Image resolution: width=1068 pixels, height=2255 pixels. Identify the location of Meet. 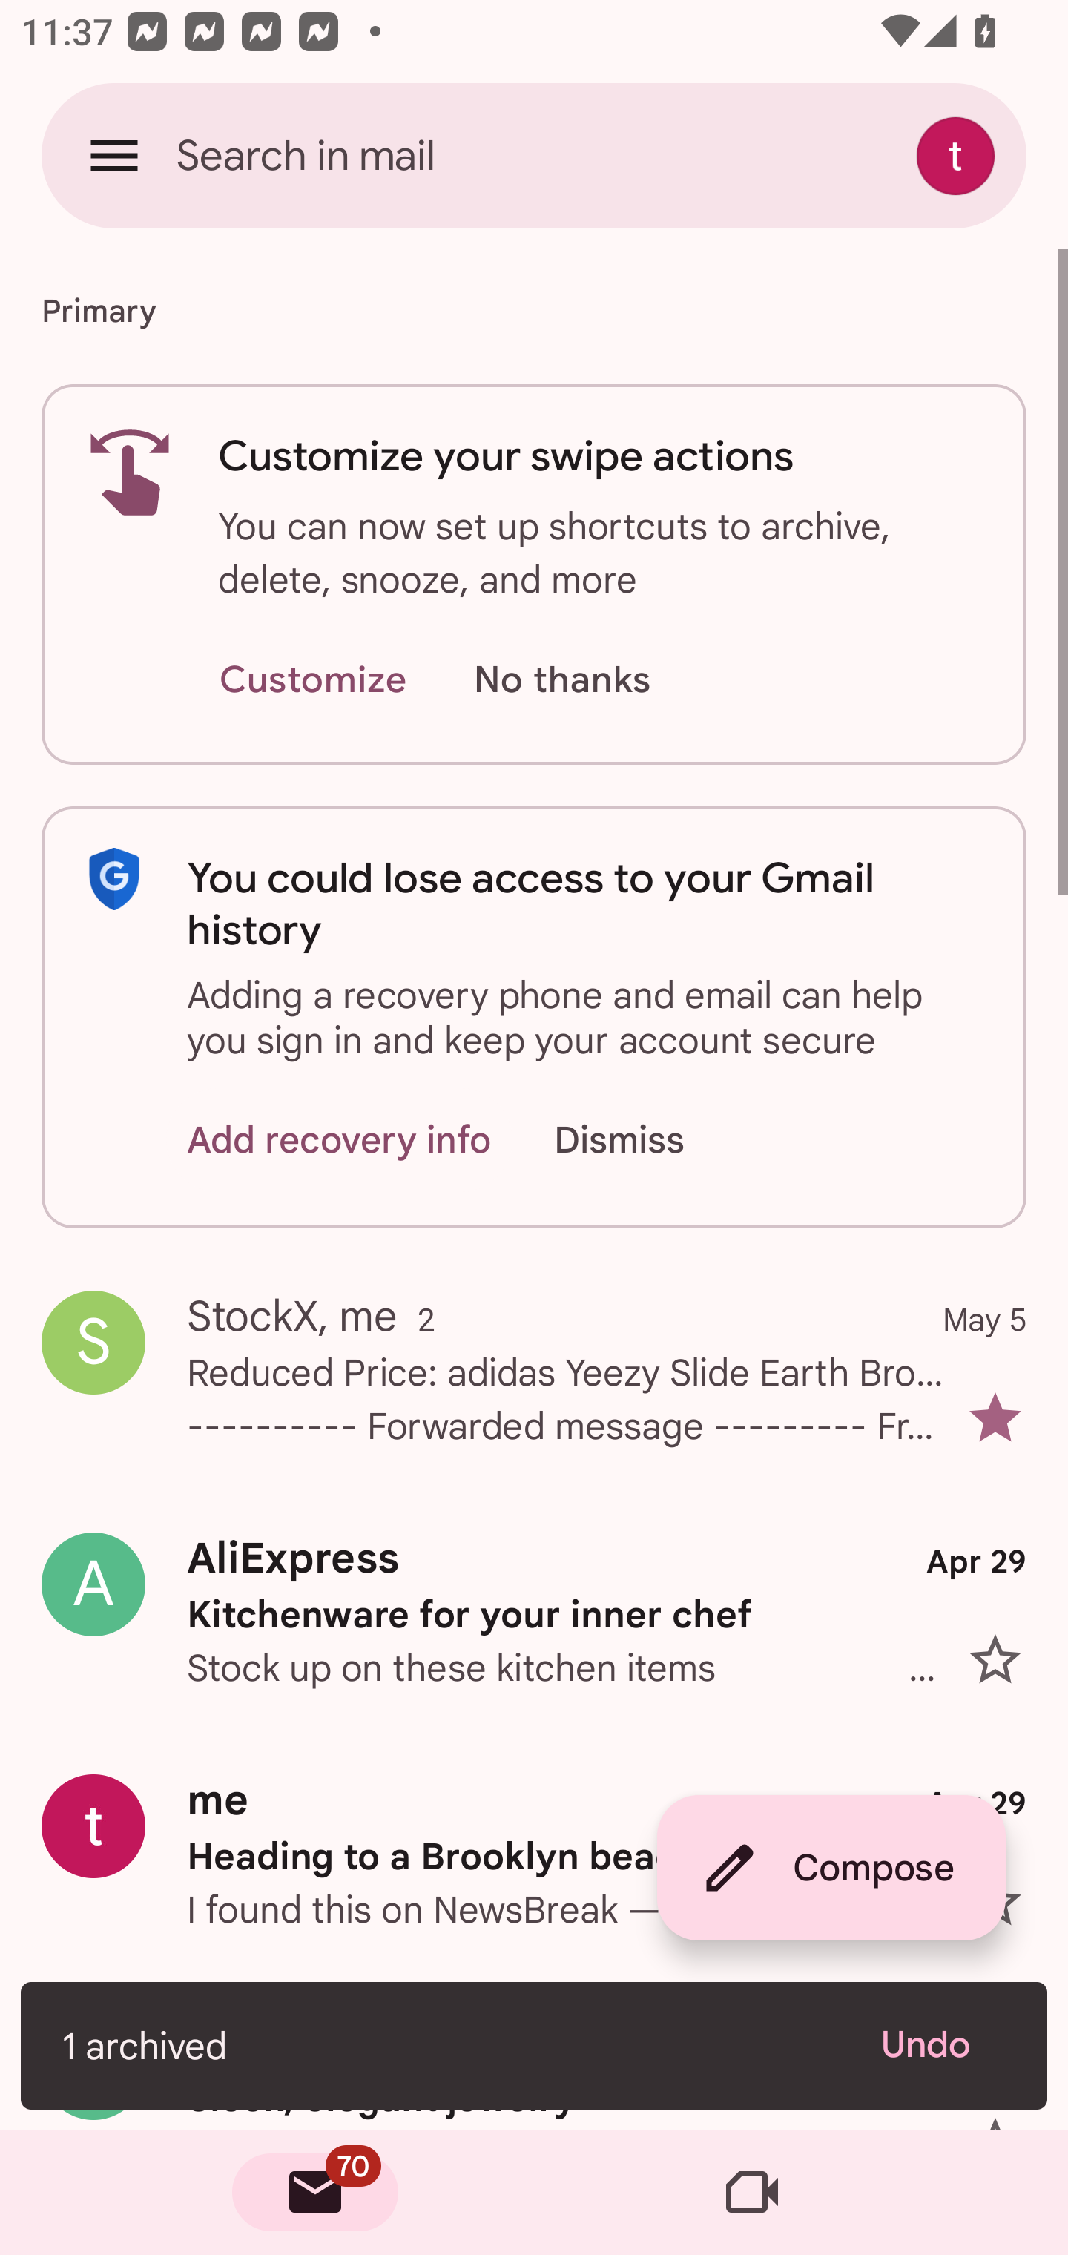
(752, 2193).